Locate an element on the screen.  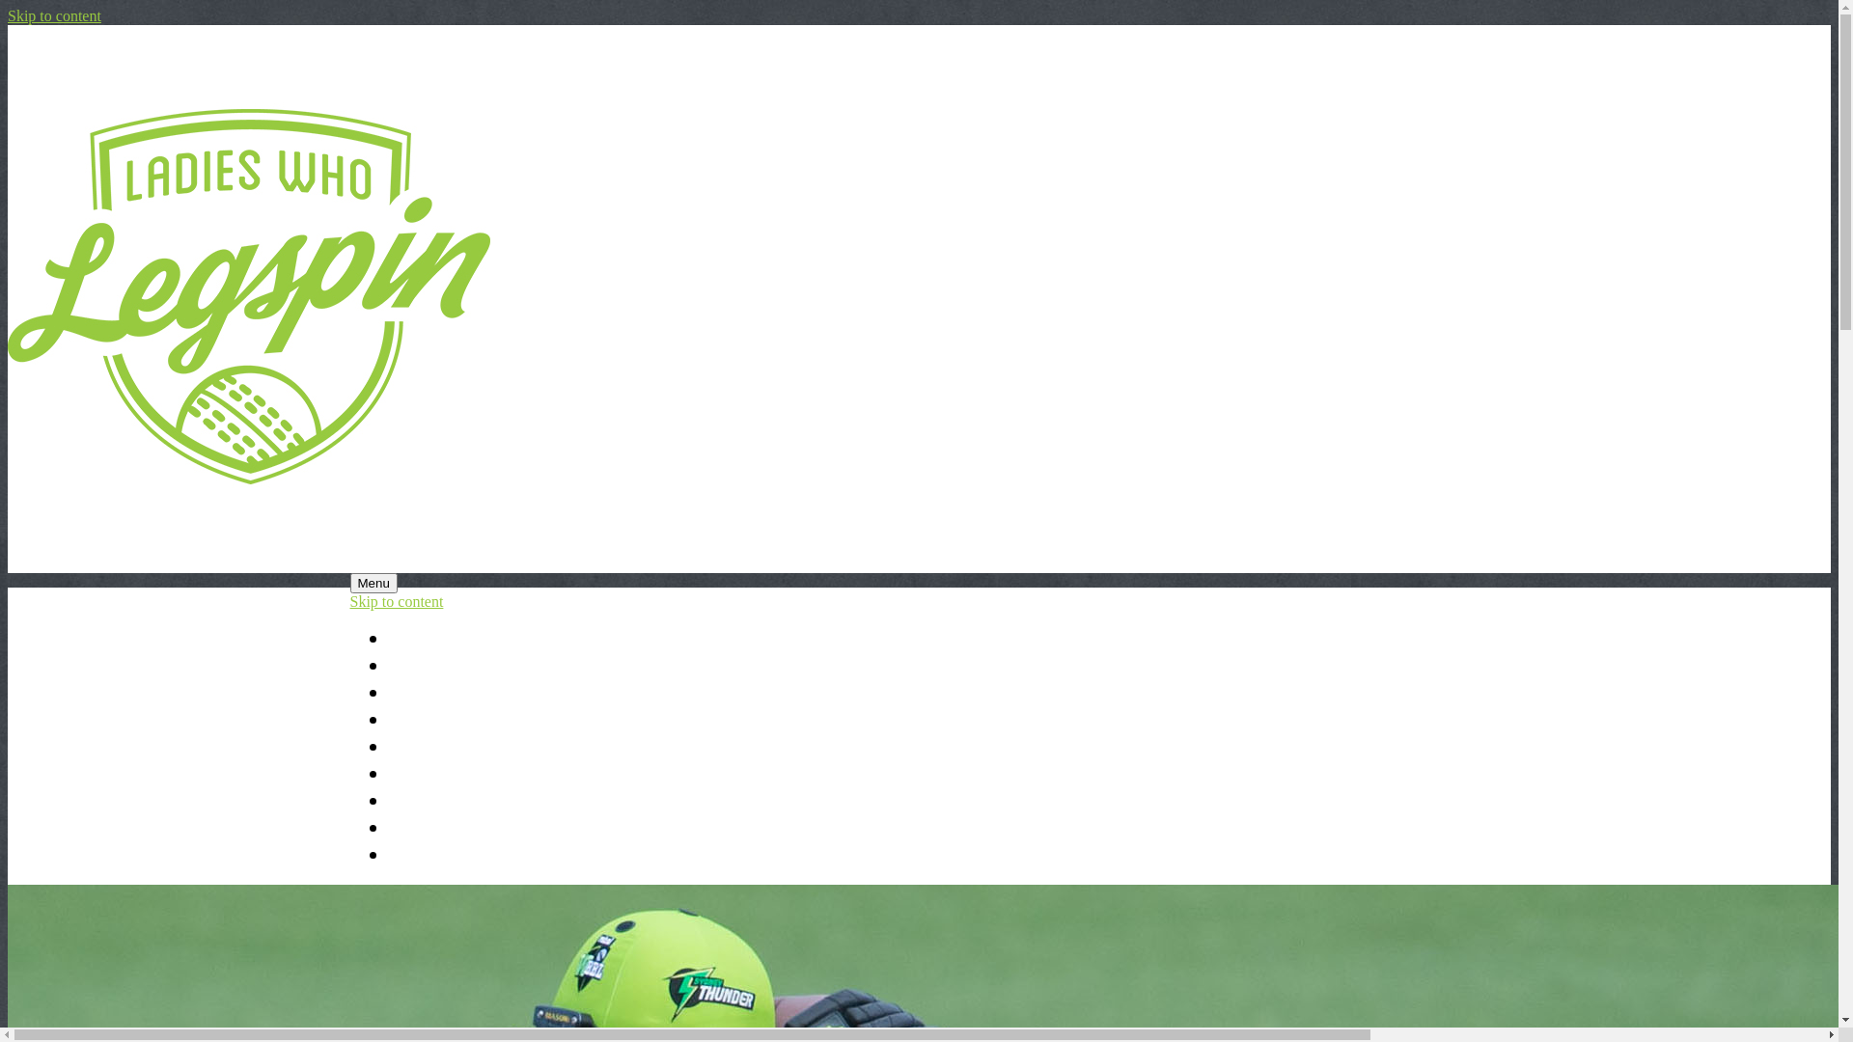
Skip to content is located at coordinates (396, 602).